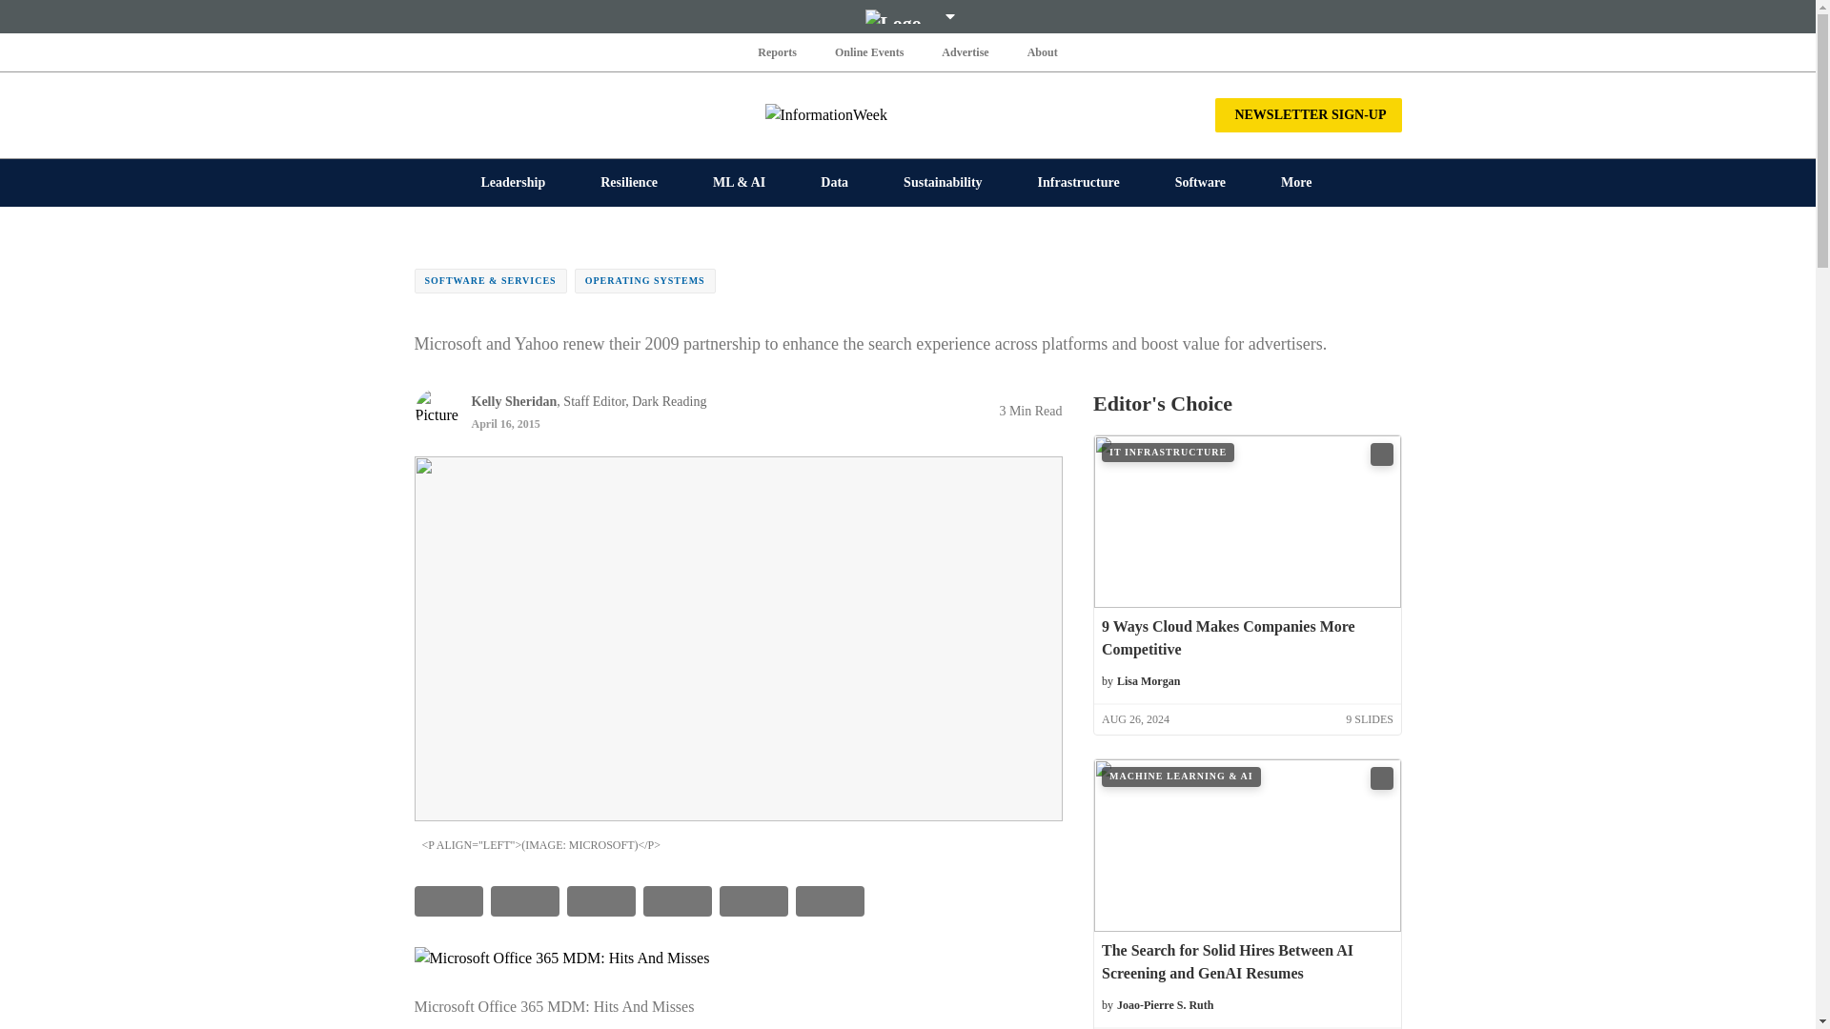 The image size is (1830, 1029). What do you see at coordinates (869, 51) in the screenshot?
I see `Online Events` at bounding box center [869, 51].